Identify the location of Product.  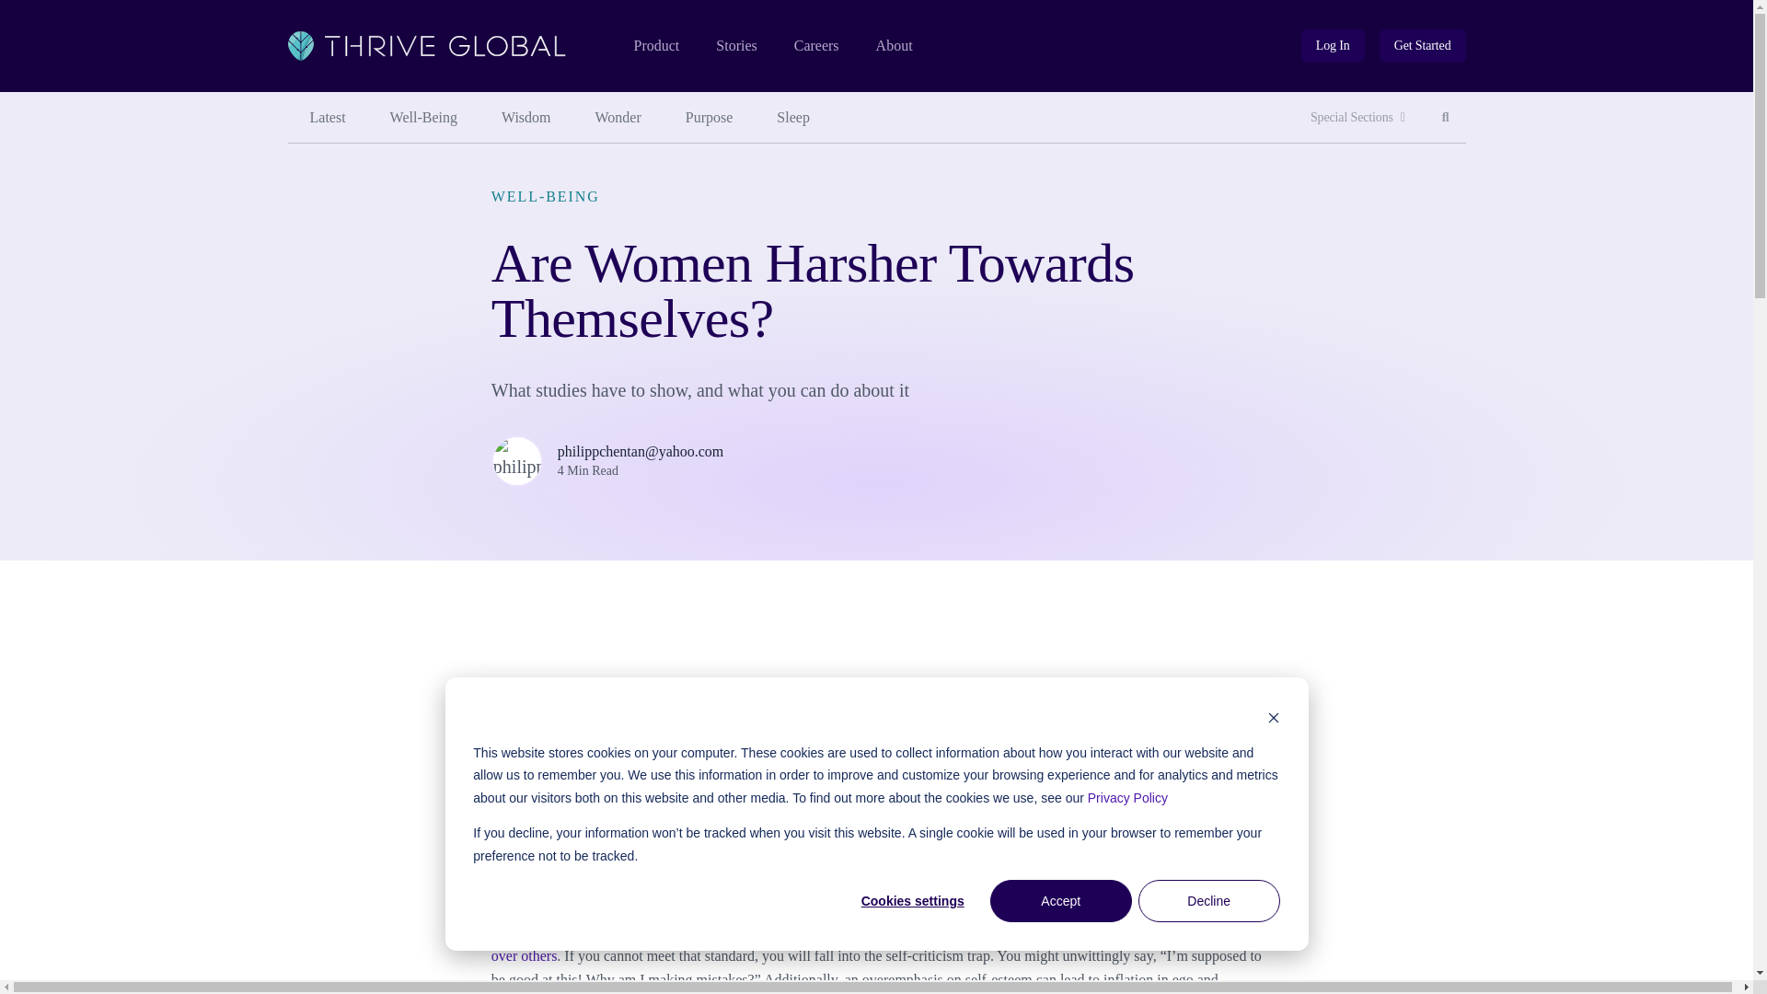
(618, 118).